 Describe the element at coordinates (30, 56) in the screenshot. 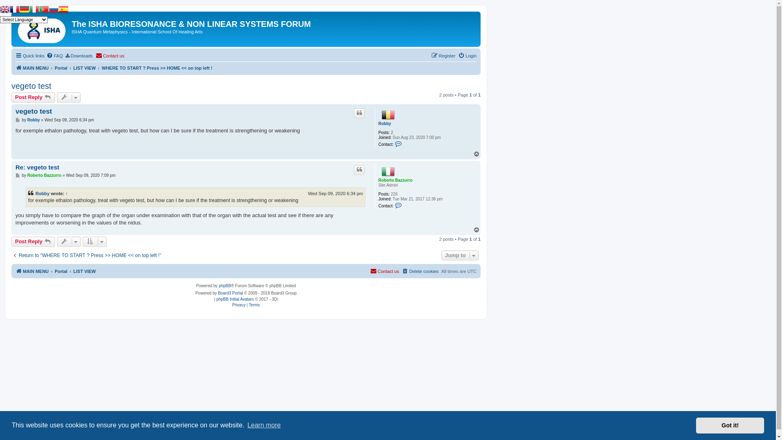

I see `Quick links` at that location.